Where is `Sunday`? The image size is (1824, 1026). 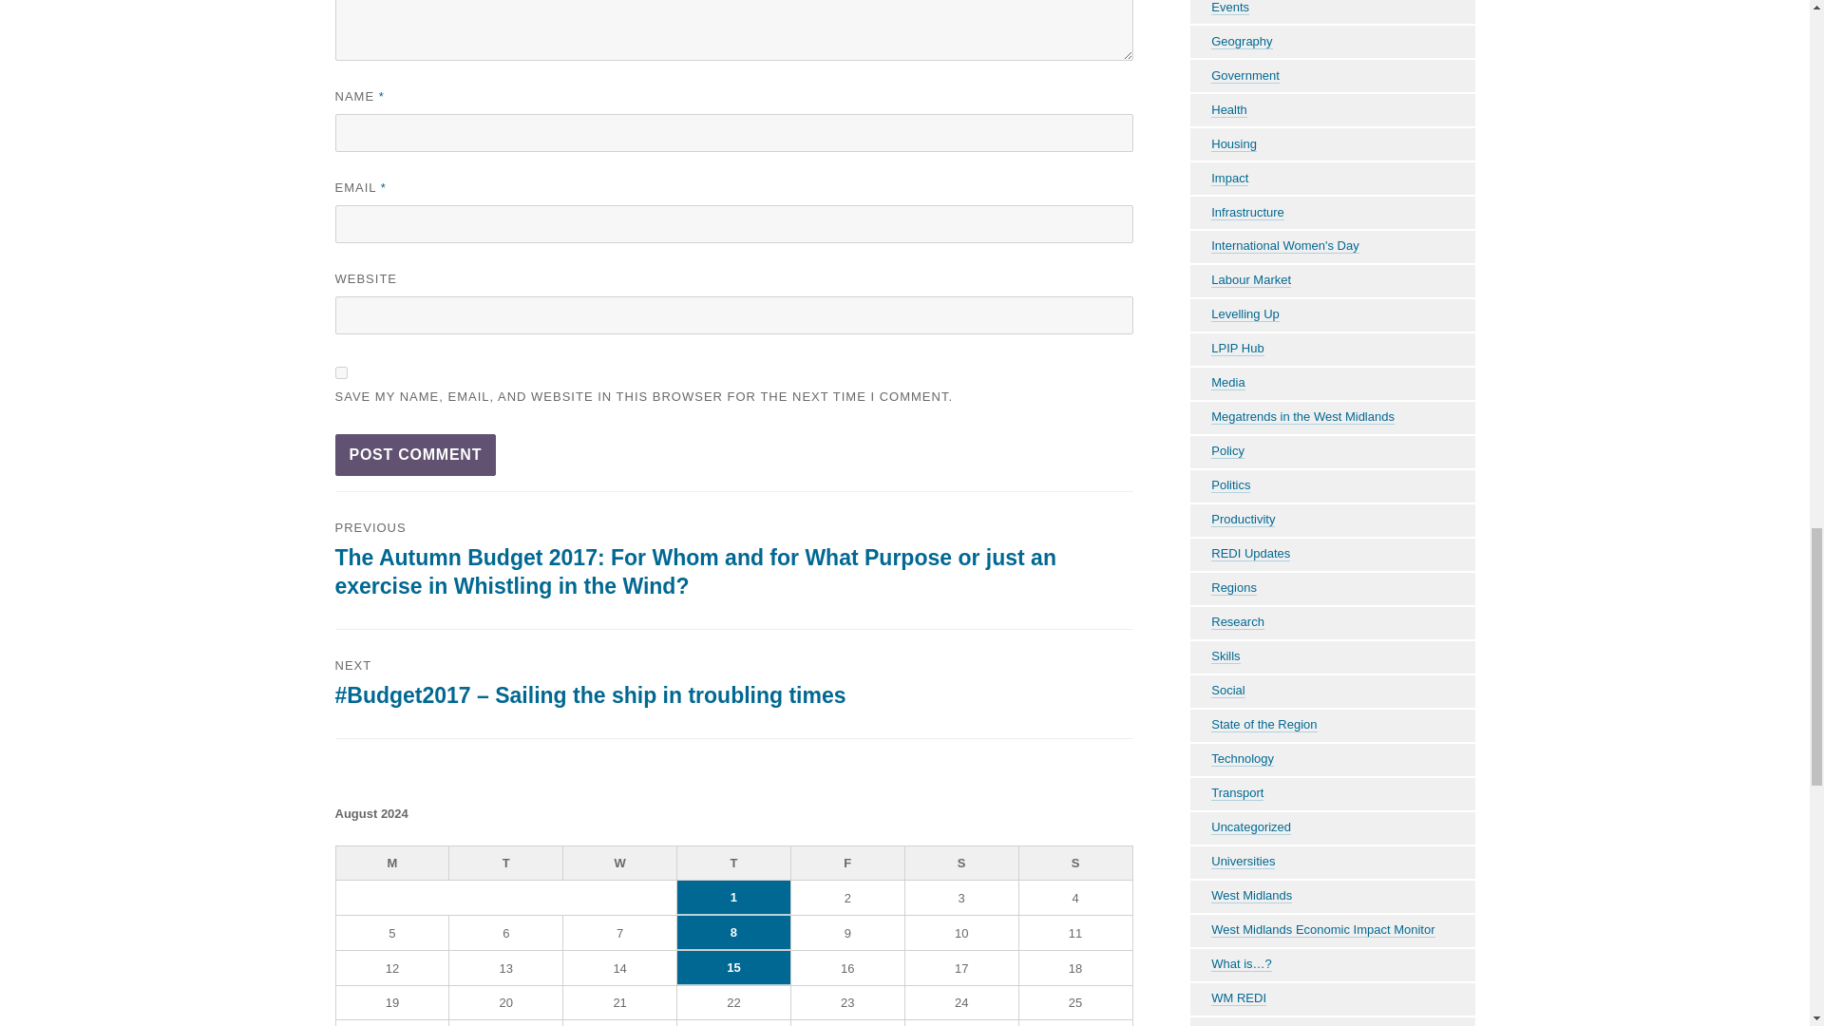
Sunday is located at coordinates (1075, 863).